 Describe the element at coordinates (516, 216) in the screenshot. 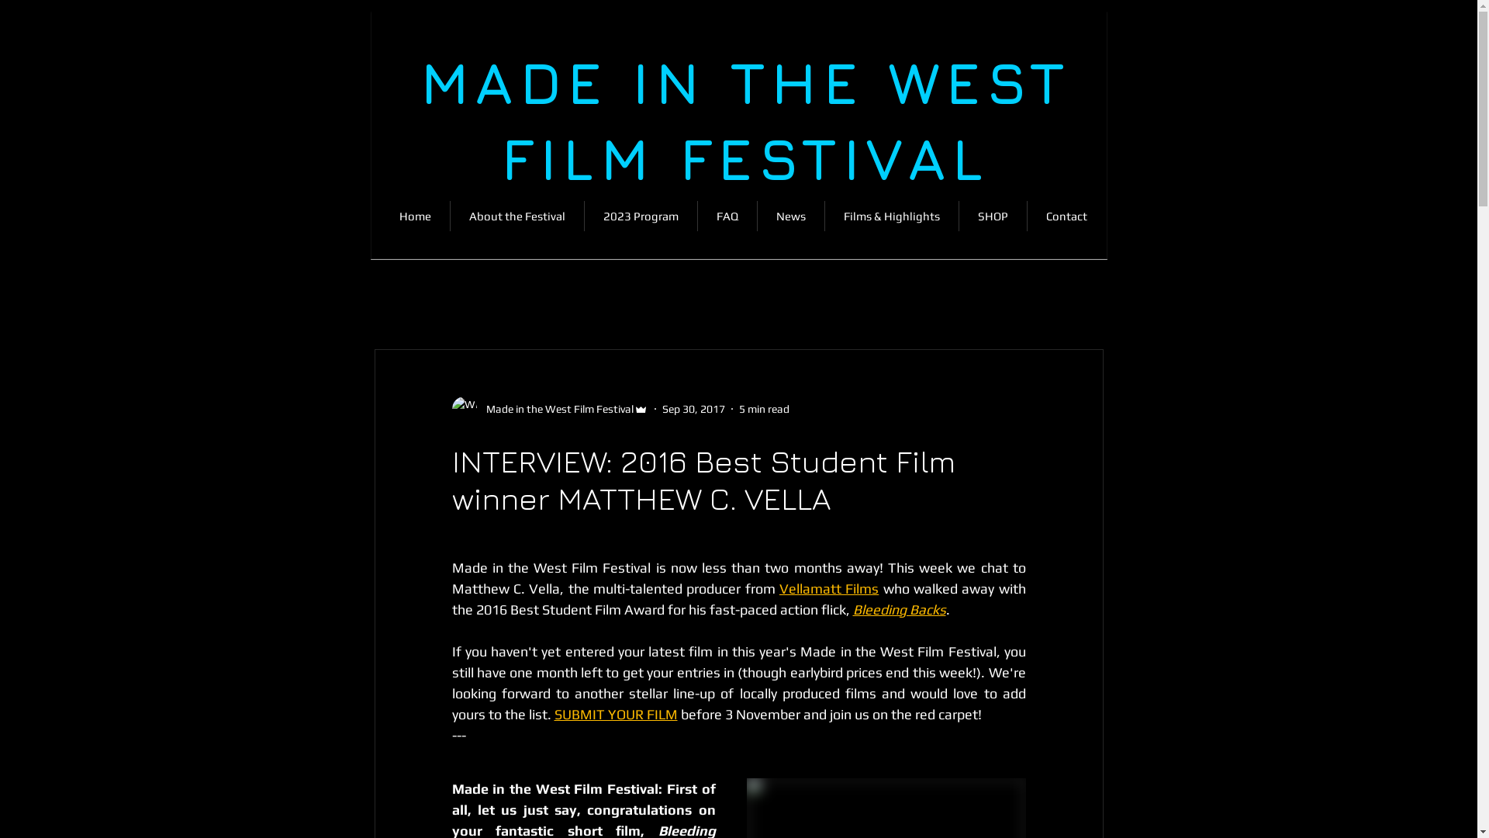

I see `About the Festival` at that location.